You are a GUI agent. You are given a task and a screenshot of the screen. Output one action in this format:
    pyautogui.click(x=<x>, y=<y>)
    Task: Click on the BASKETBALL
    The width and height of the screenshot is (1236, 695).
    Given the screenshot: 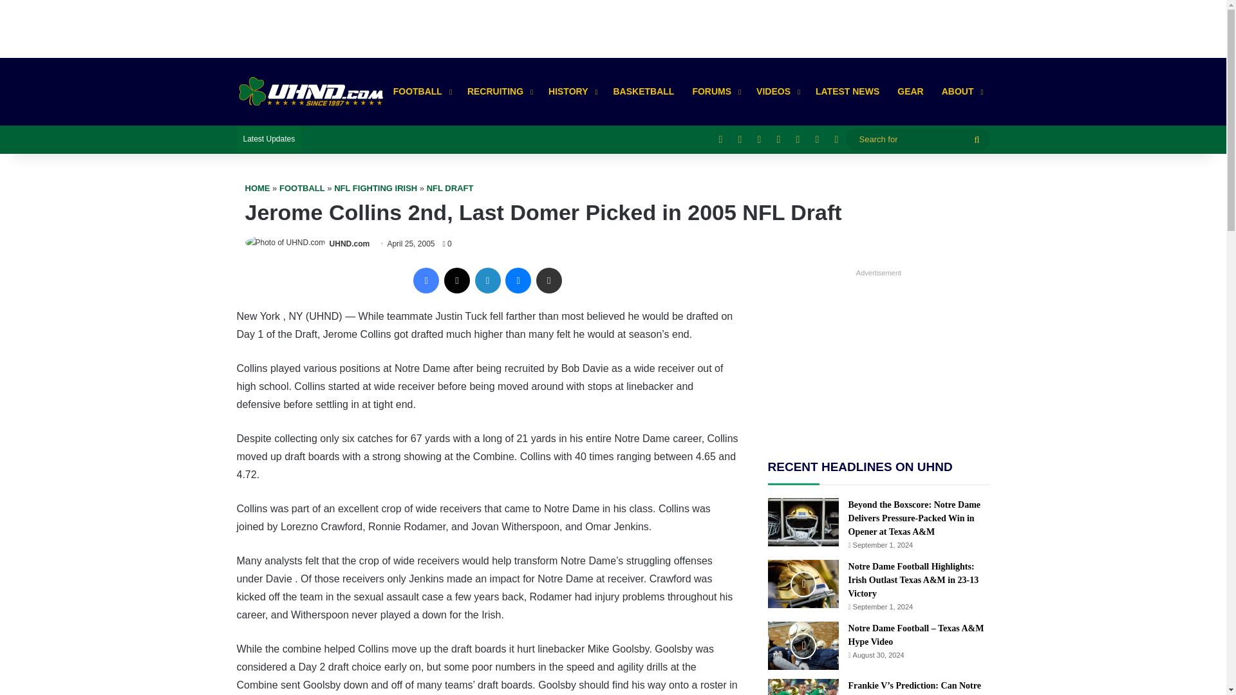 What is the action you would take?
    pyautogui.click(x=644, y=91)
    